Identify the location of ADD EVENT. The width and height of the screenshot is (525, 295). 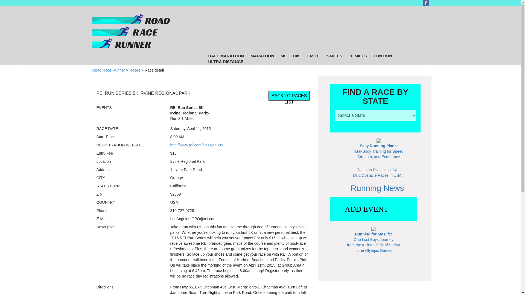
(374, 209).